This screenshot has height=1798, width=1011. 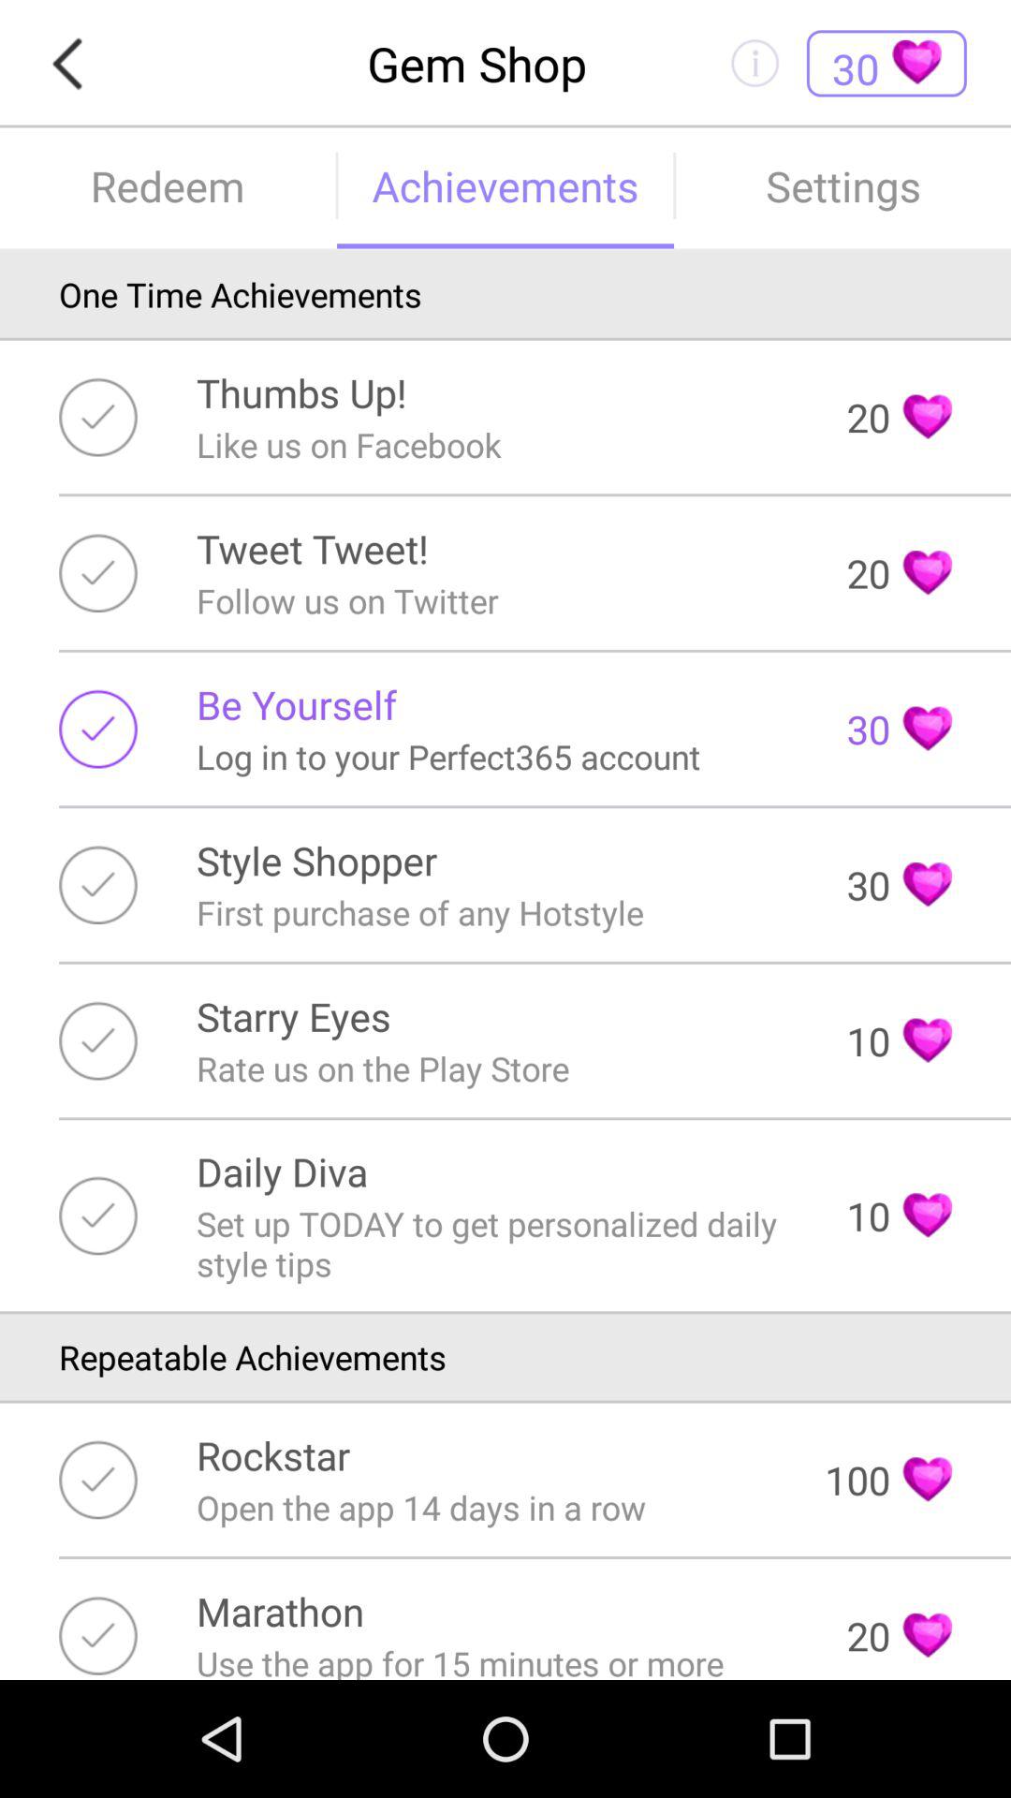 I want to click on click the item to the left of 20 icon, so click(x=301, y=391).